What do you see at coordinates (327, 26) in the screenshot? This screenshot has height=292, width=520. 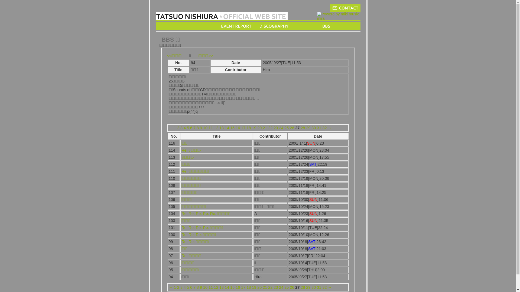 I see `BBS` at bounding box center [327, 26].